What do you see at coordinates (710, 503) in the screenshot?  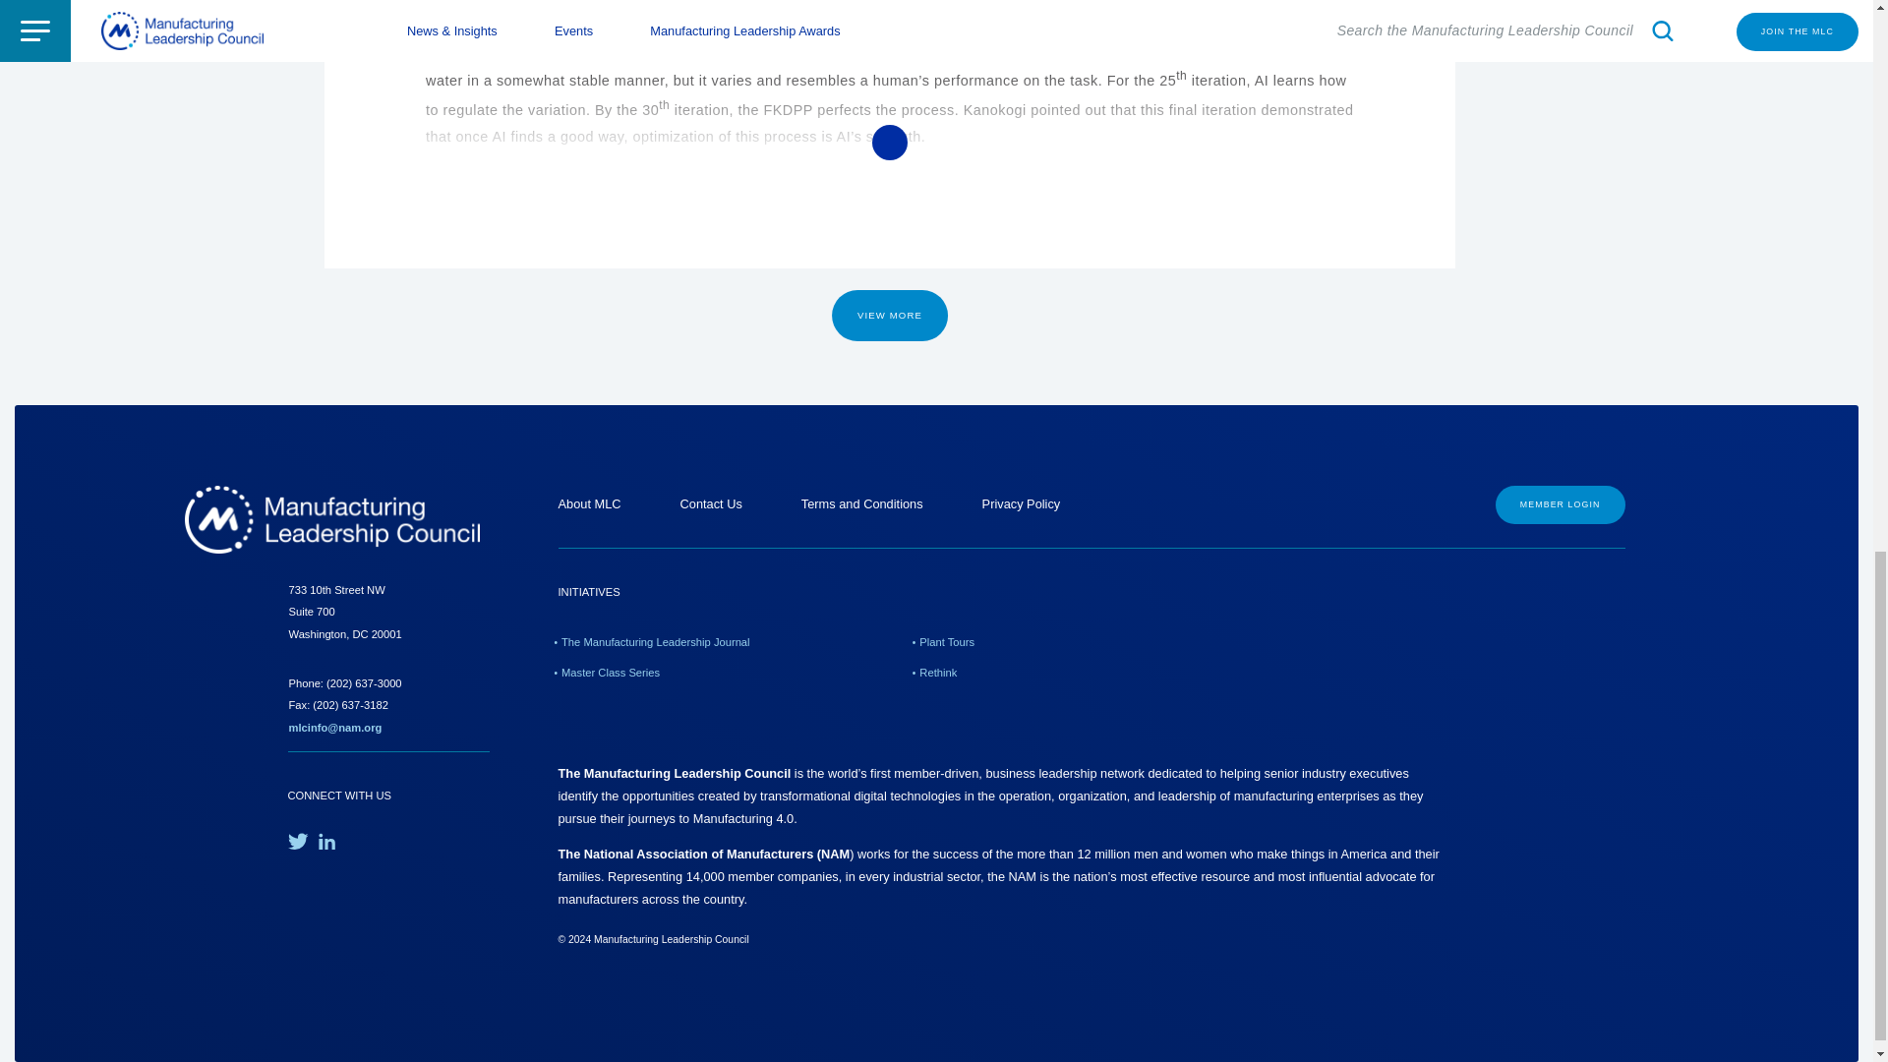 I see `Contact Us` at bounding box center [710, 503].